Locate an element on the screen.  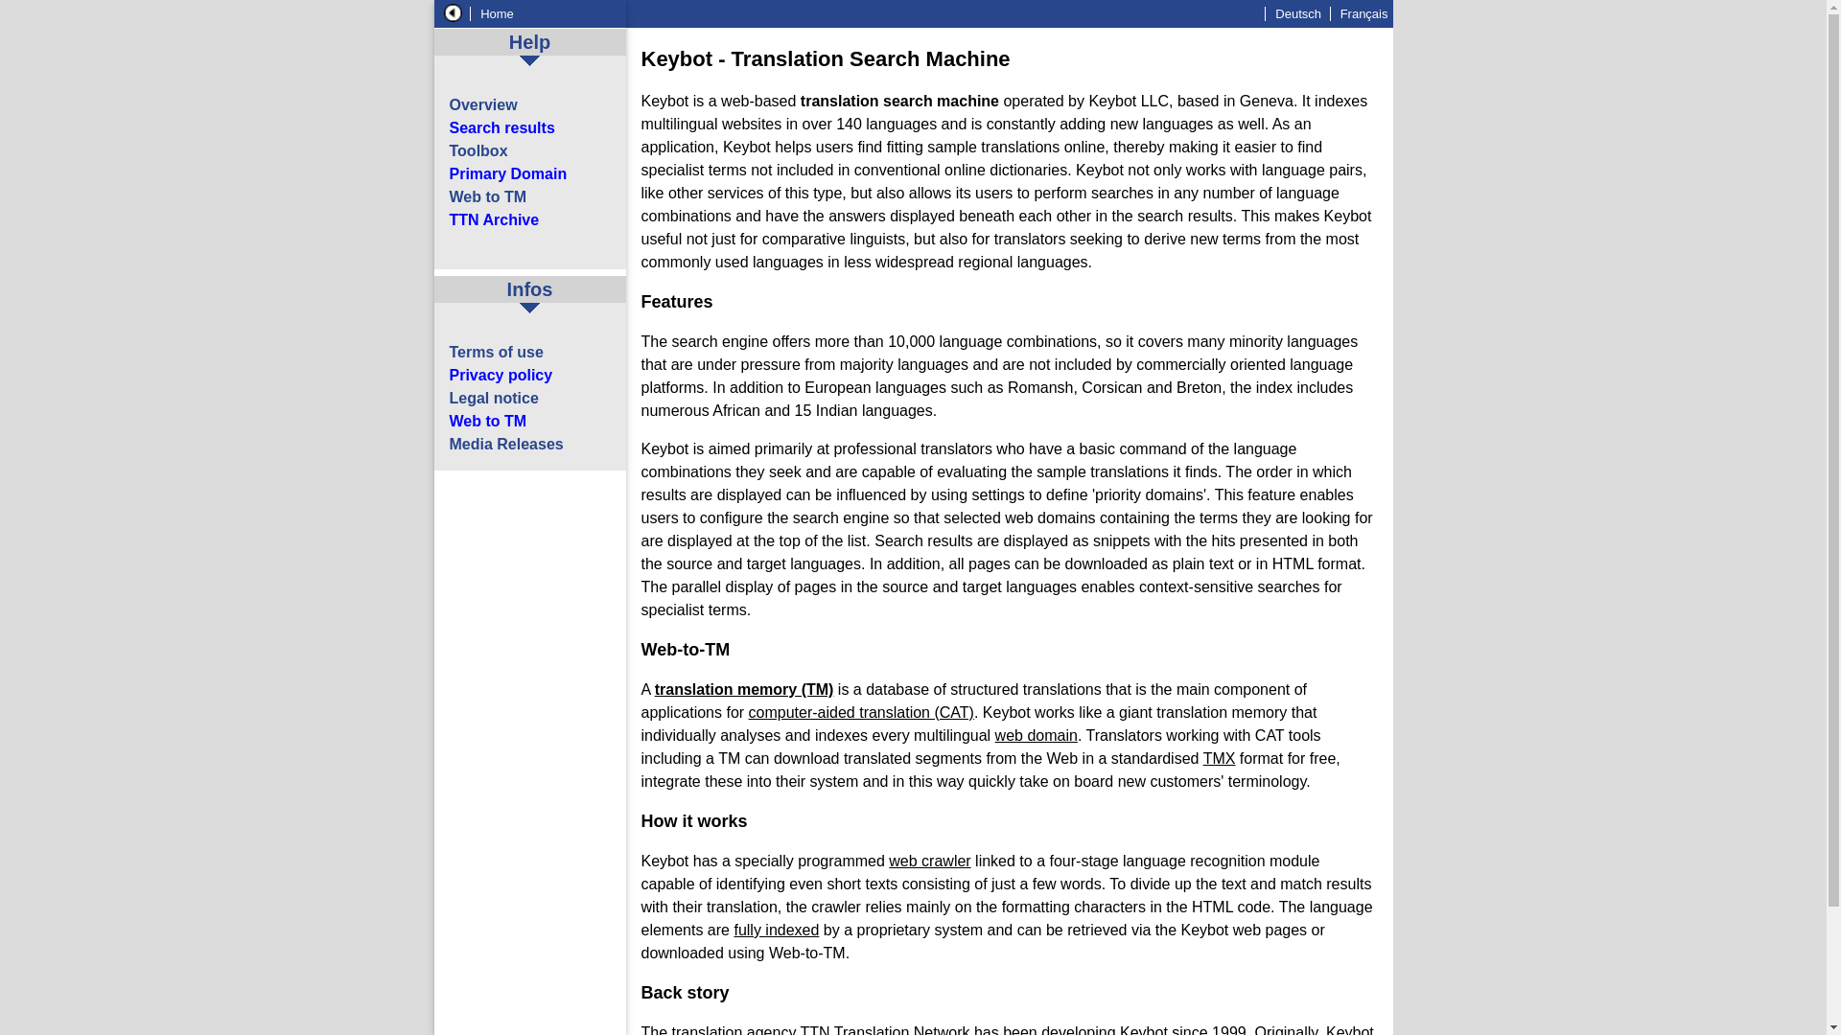
fully indexed is located at coordinates (776, 930).